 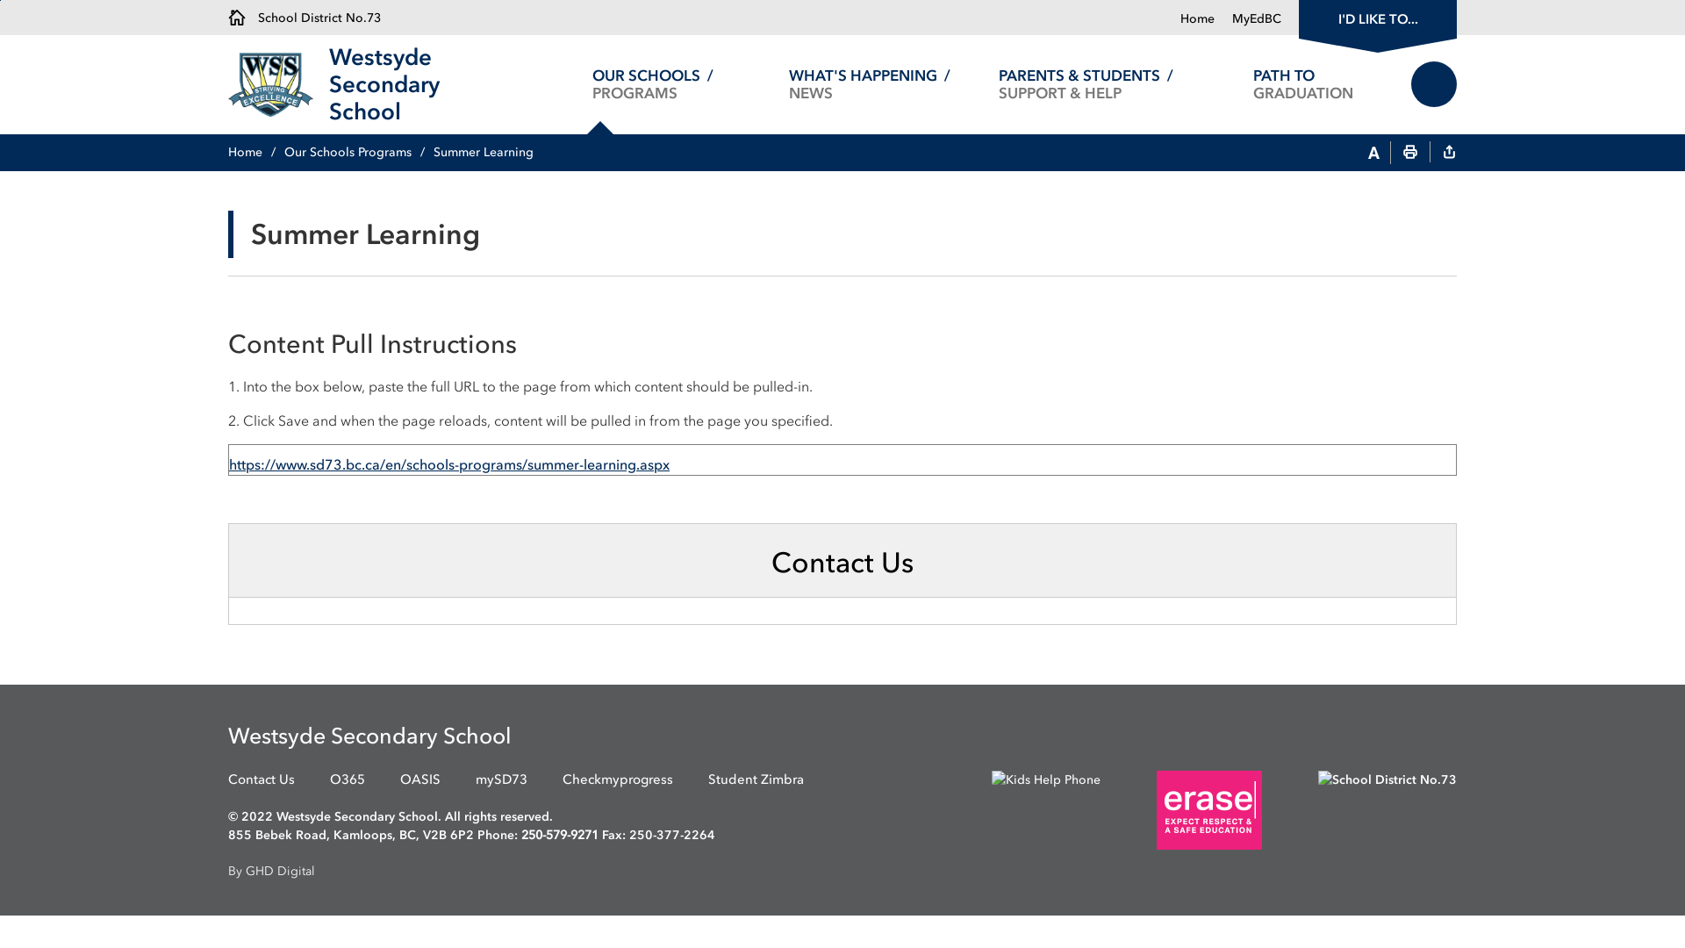 What do you see at coordinates (1353, 154) in the screenshot?
I see `Default text size` at bounding box center [1353, 154].